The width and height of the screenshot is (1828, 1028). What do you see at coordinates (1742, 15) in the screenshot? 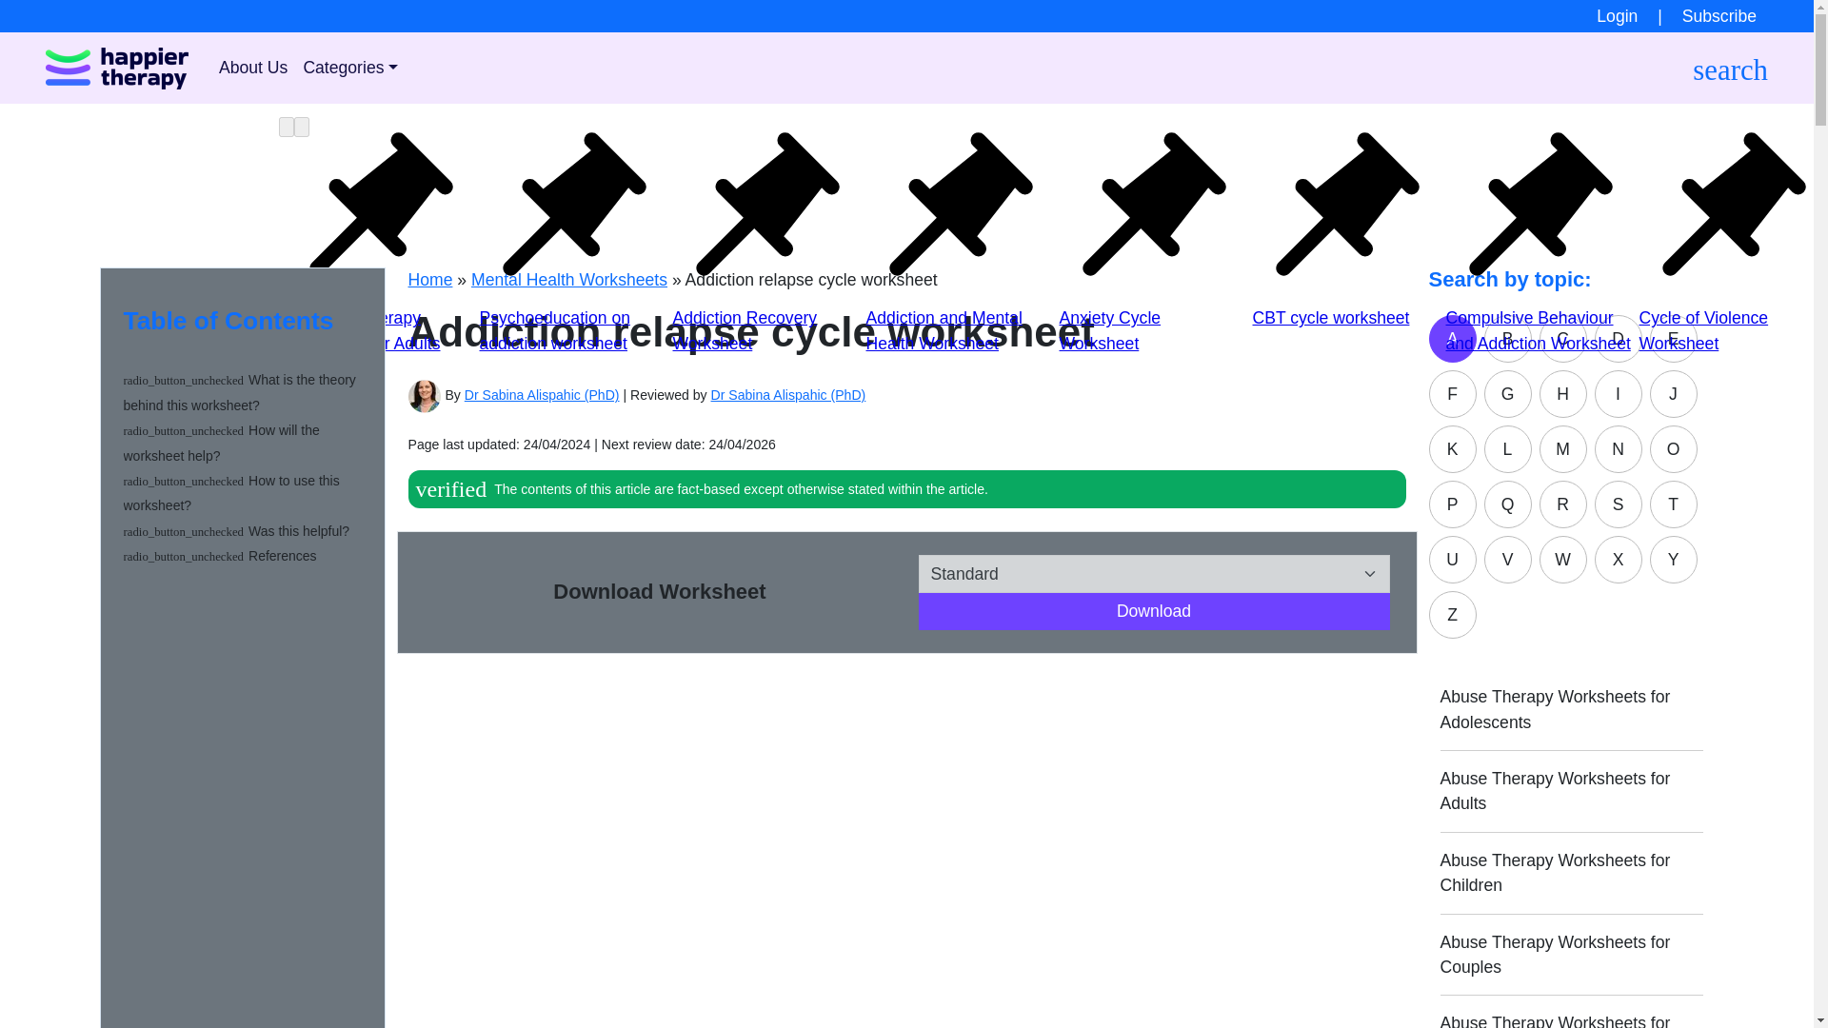
I see `Subscribe` at bounding box center [1742, 15].